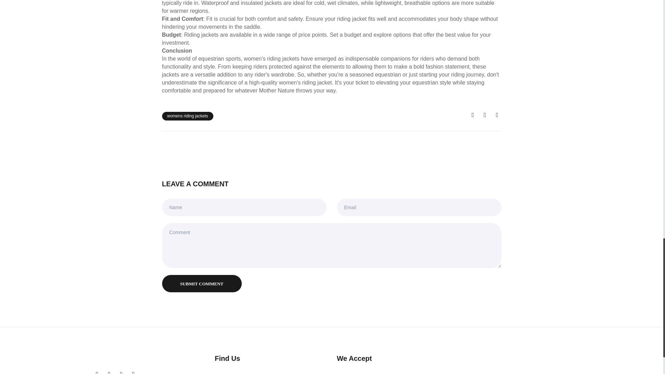  Describe the element at coordinates (97, 372) in the screenshot. I see `Twitter` at that location.